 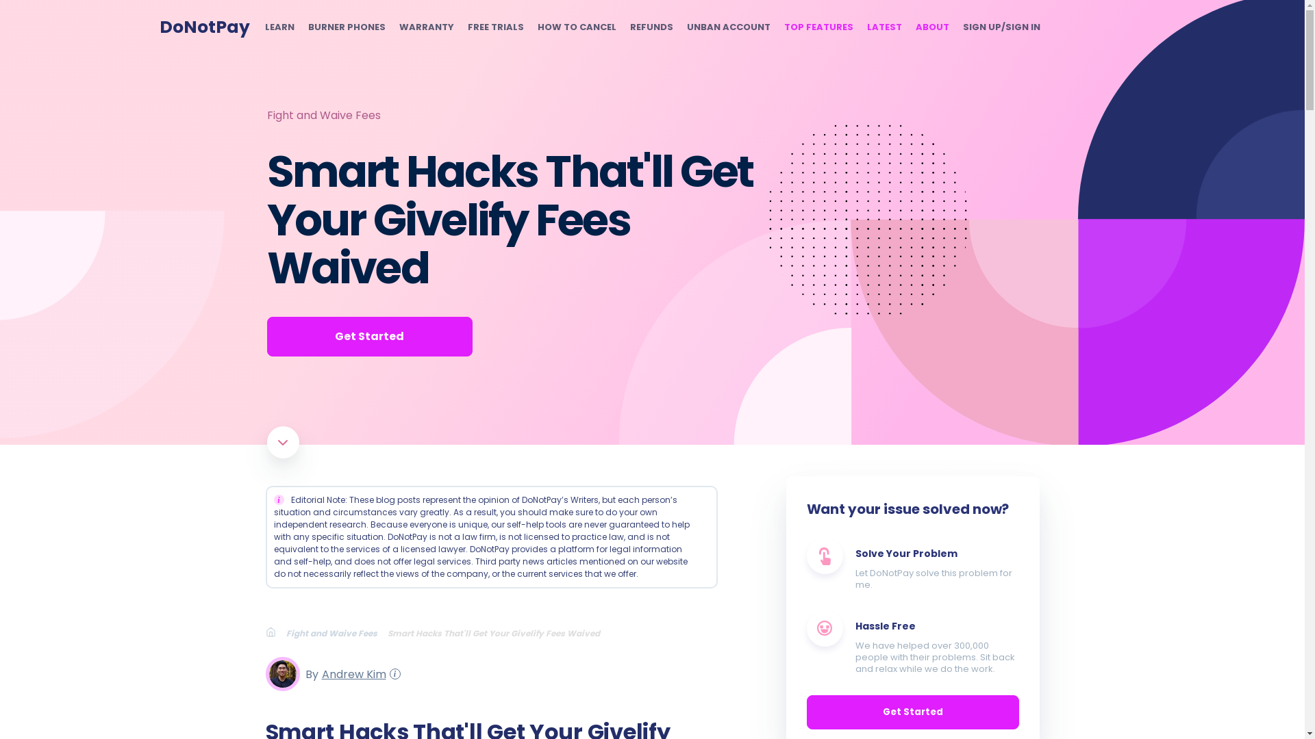 What do you see at coordinates (884, 27) in the screenshot?
I see `LATEST` at bounding box center [884, 27].